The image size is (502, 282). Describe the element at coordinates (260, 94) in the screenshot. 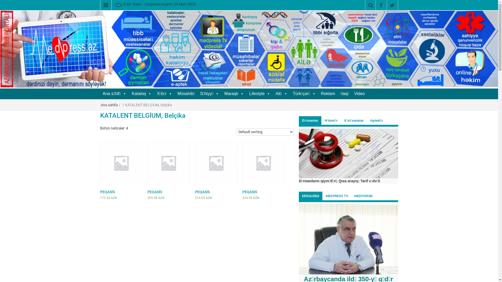

I see `Lifestyle` at that location.